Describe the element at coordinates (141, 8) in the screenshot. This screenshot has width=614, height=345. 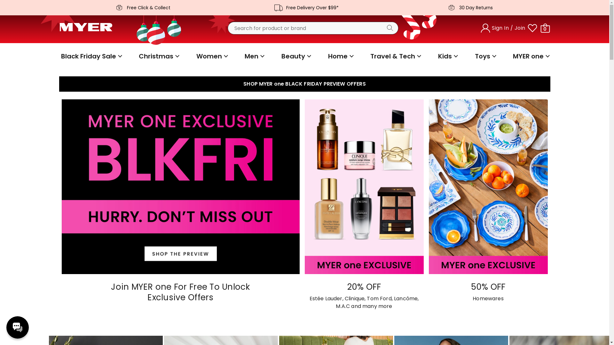
I see `Free Click & Collect` at that location.